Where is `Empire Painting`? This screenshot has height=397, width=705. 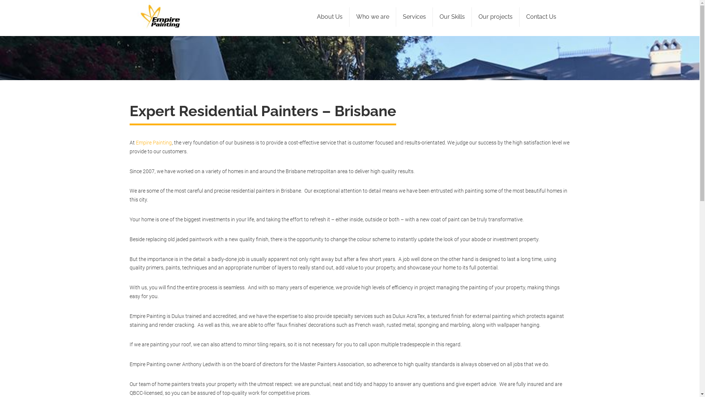
Empire Painting is located at coordinates (154, 143).